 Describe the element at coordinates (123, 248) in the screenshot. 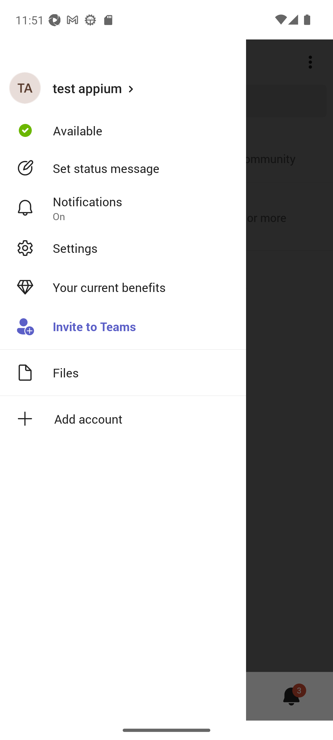

I see `Settings Open settings` at that location.